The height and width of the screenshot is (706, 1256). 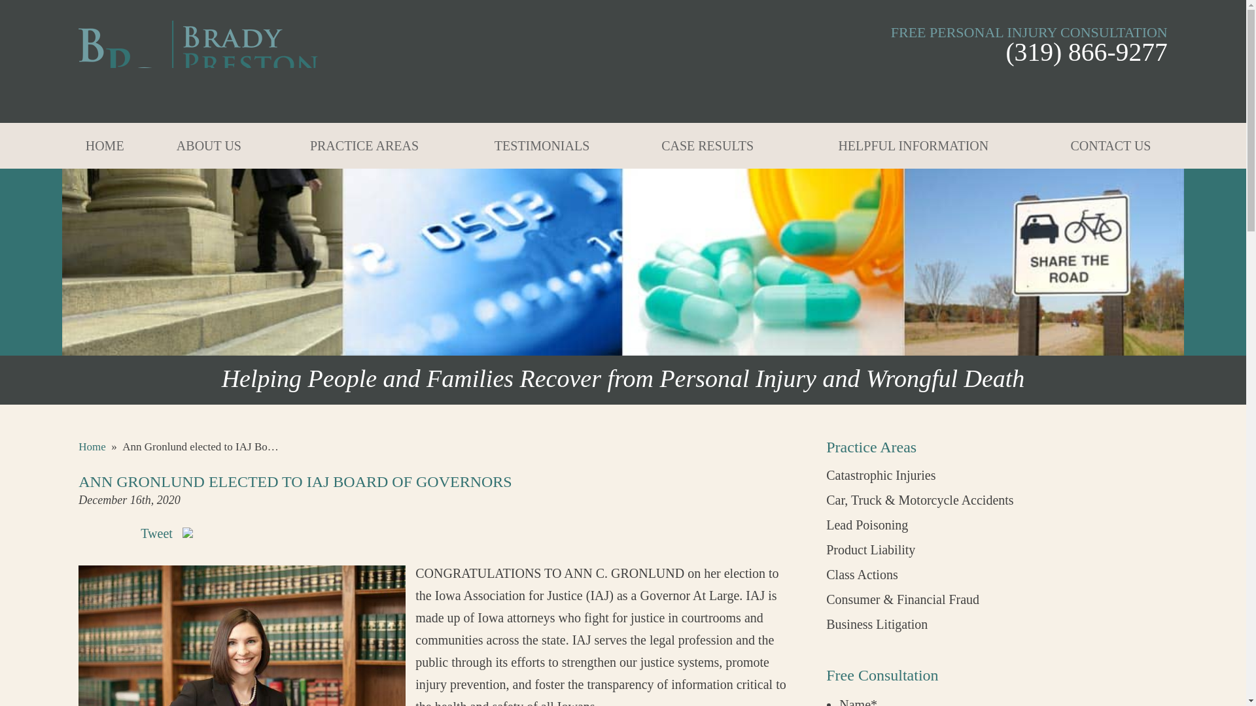 I want to click on Read more about Catastrophic Injuries, so click(x=881, y=475).